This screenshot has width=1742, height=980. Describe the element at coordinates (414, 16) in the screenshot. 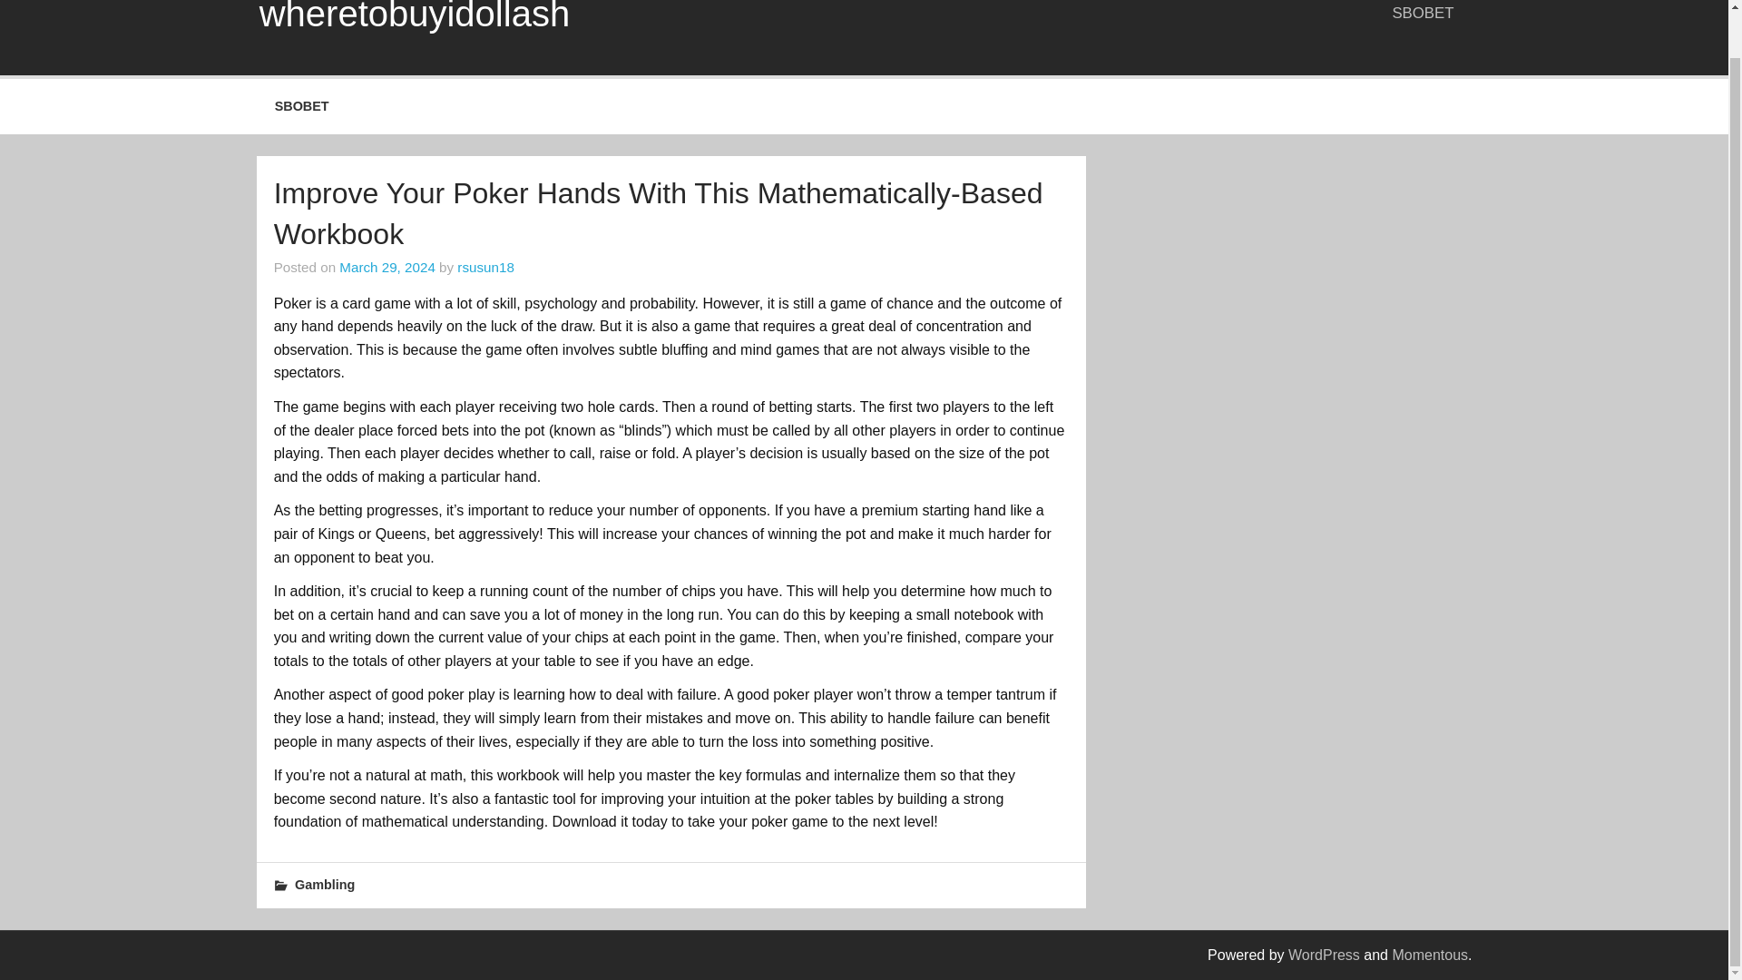

I see `wheretobuyidollash` at that location.